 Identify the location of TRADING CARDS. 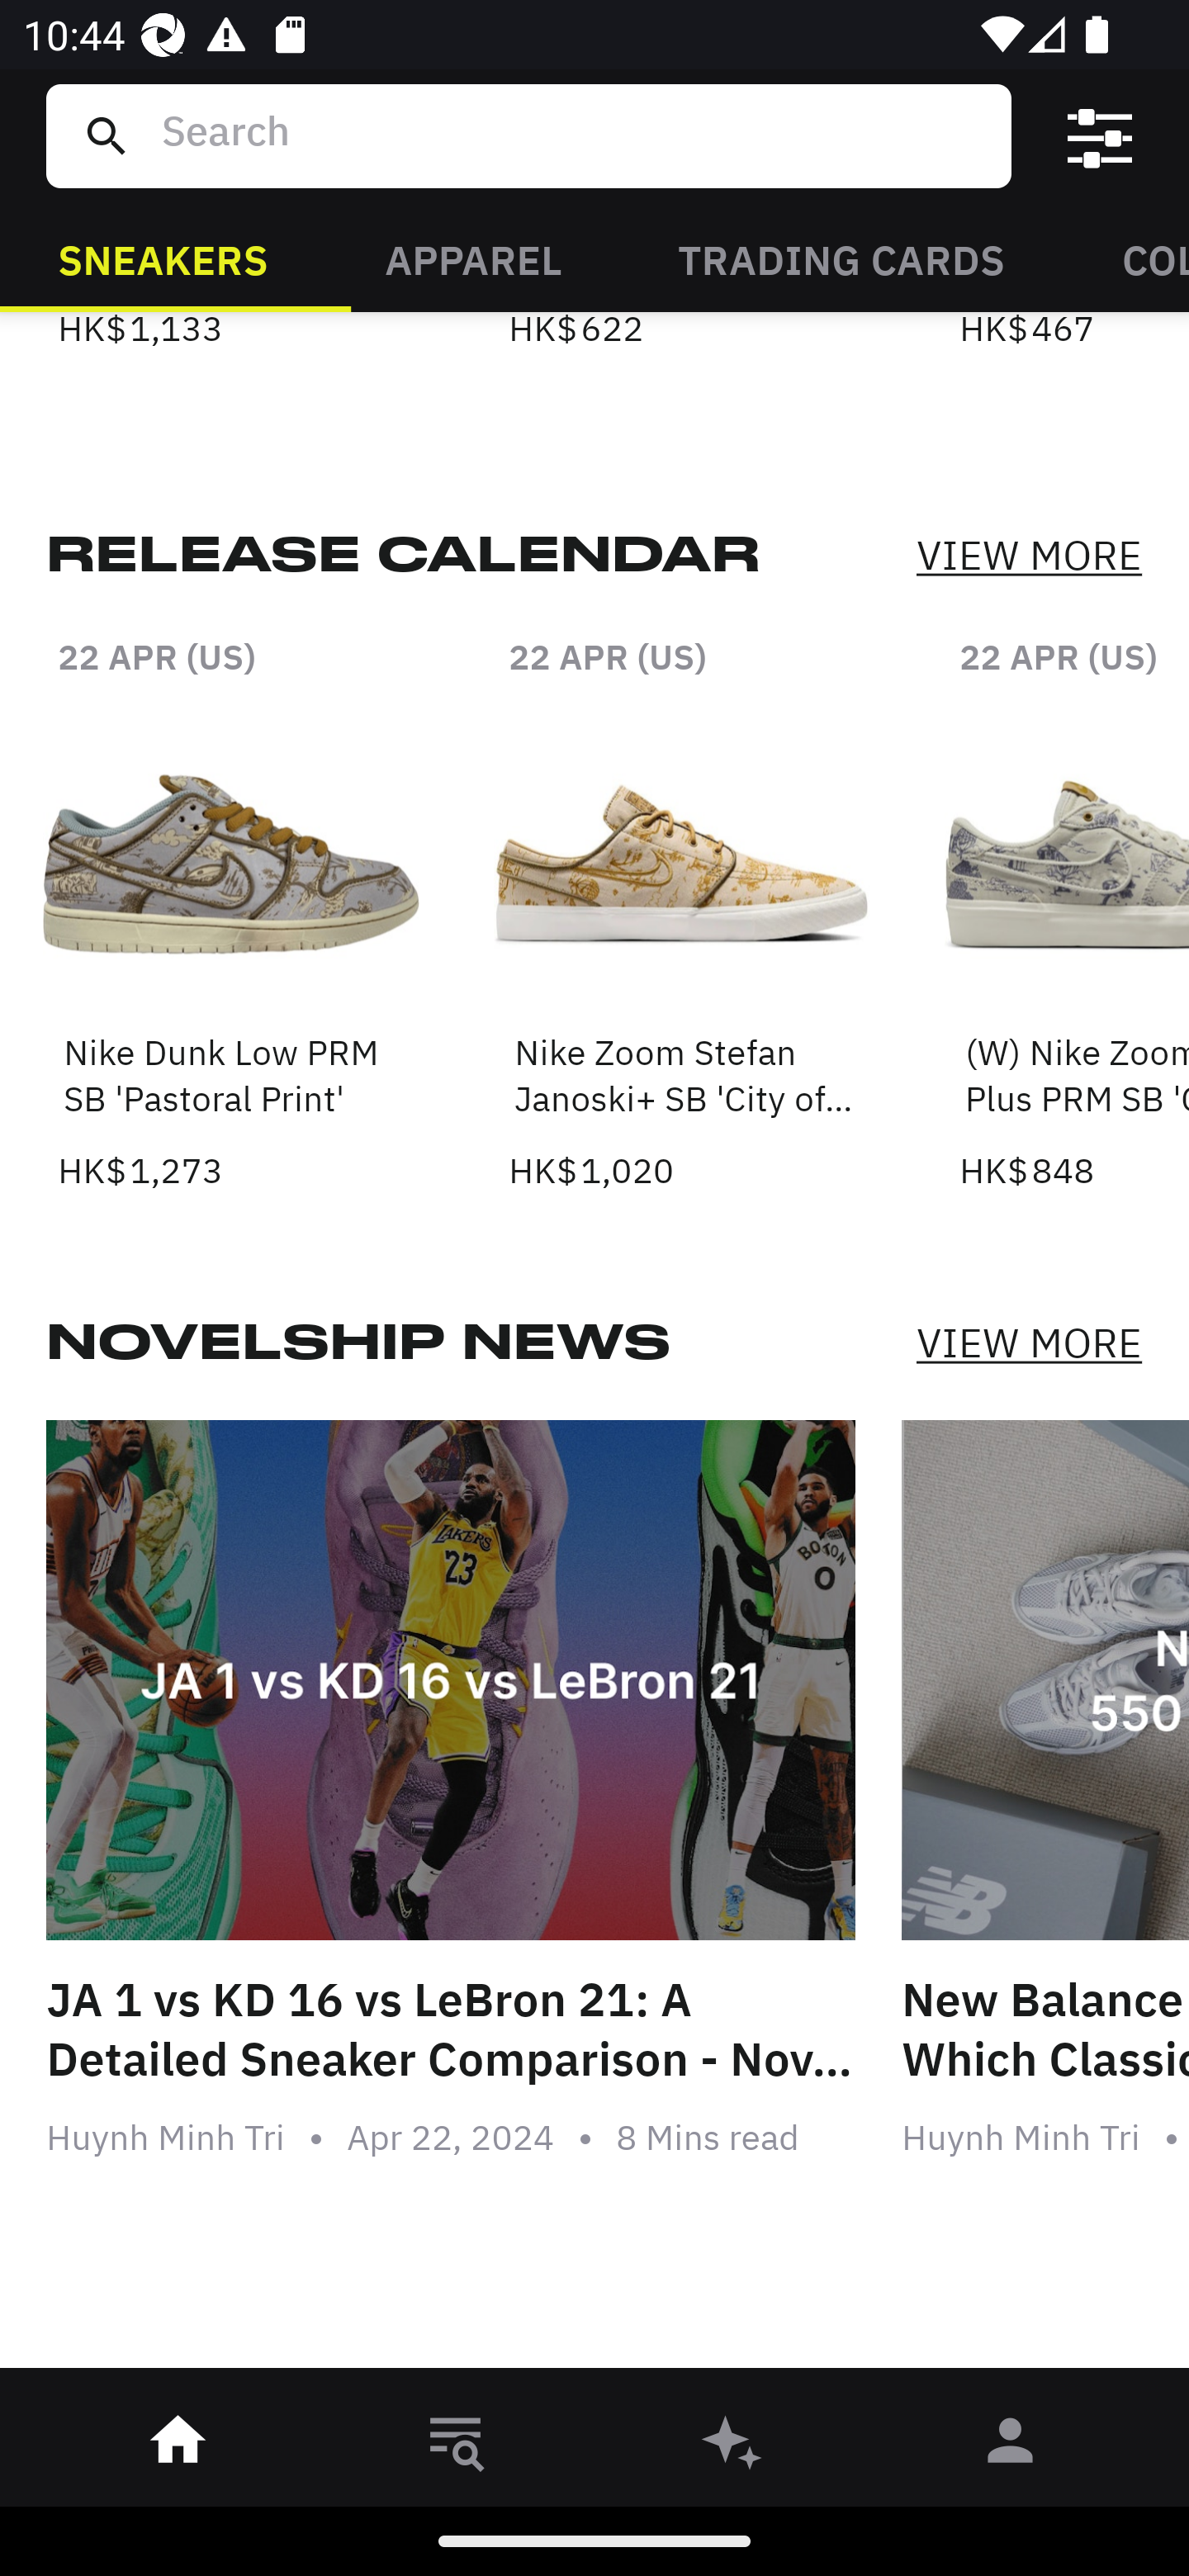
(841, 258).